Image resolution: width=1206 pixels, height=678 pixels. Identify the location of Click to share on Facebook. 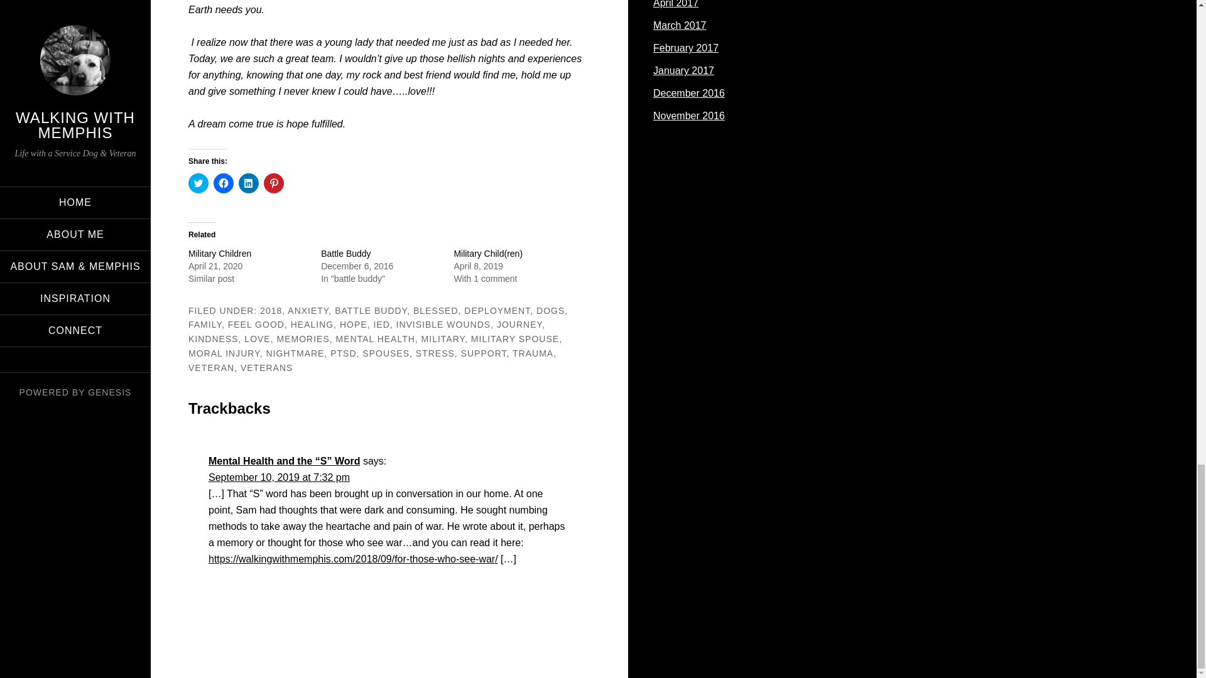
(224, 183).